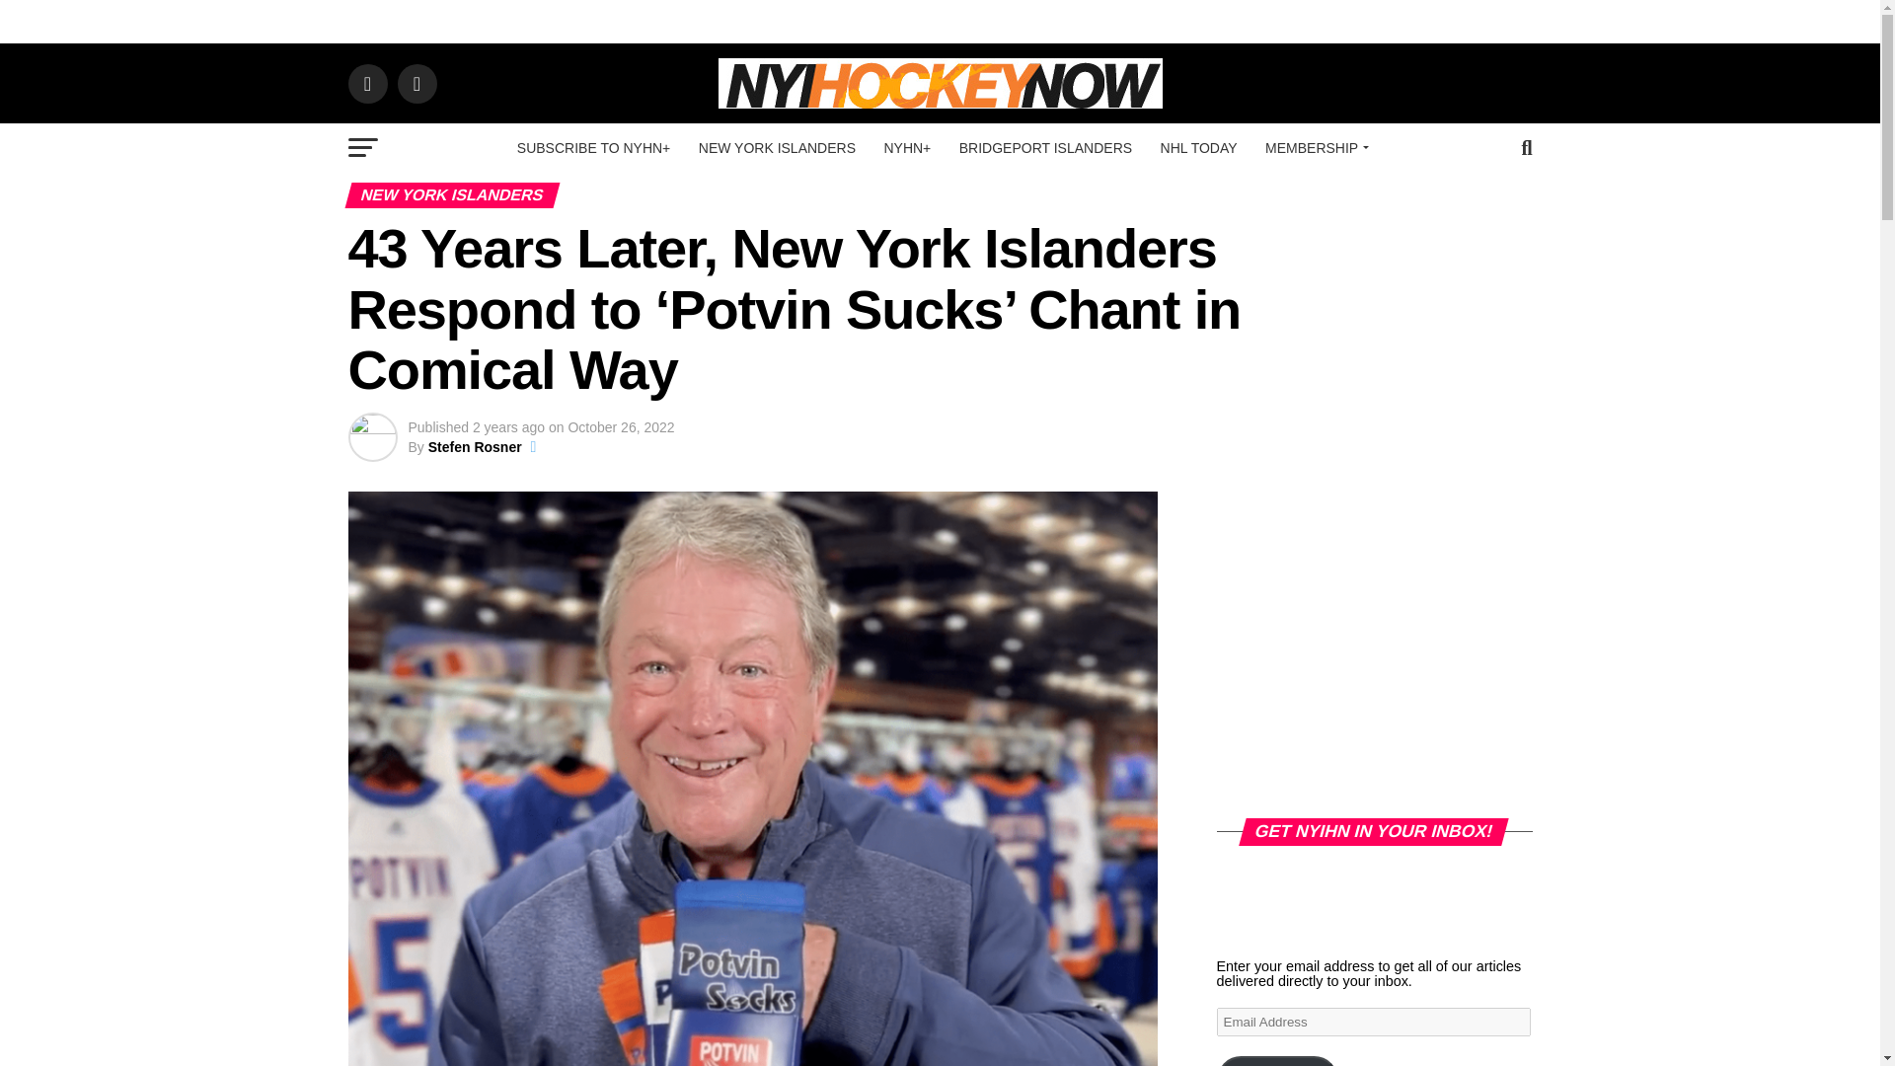  What do you see at coordinates (1198, 148) in the screenshot?
I see `NHL TODAY` at bounding box center [1198, 148].